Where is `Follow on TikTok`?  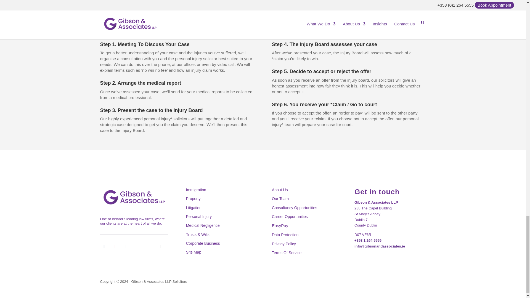 Follow on TikTok is located at coordinates (160, 247).